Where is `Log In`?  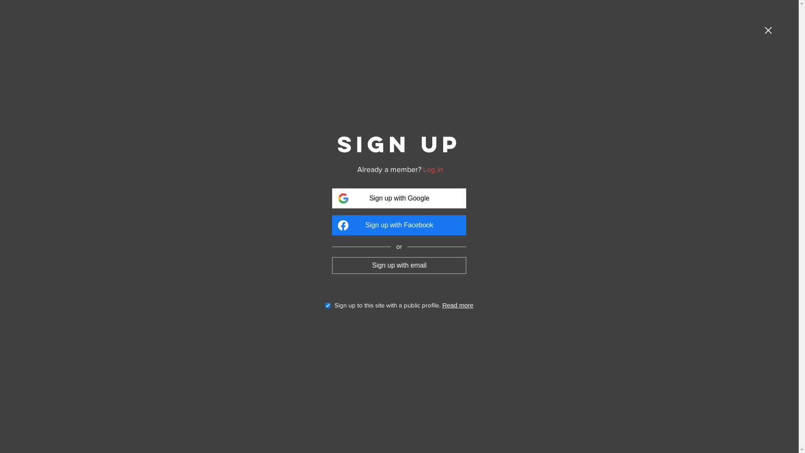
Log In is located at coordinates (433, 169).